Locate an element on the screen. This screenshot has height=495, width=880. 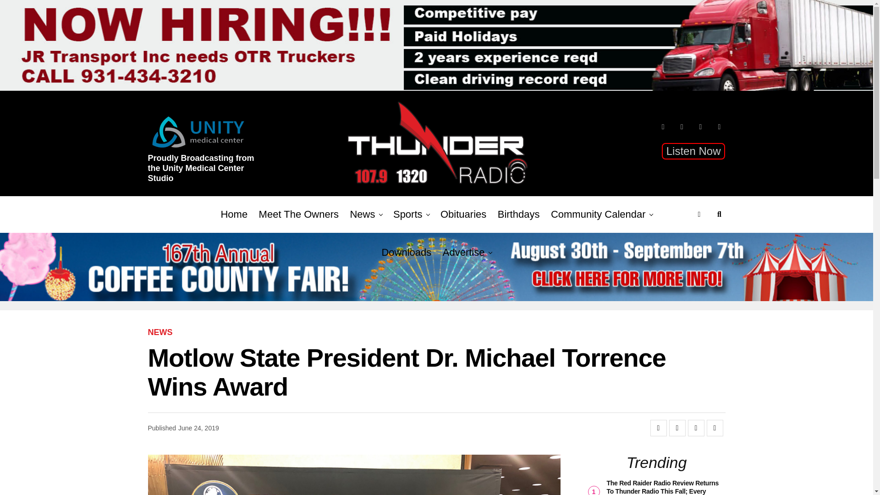
Tweet This Post is located at coordinates (677, 428).